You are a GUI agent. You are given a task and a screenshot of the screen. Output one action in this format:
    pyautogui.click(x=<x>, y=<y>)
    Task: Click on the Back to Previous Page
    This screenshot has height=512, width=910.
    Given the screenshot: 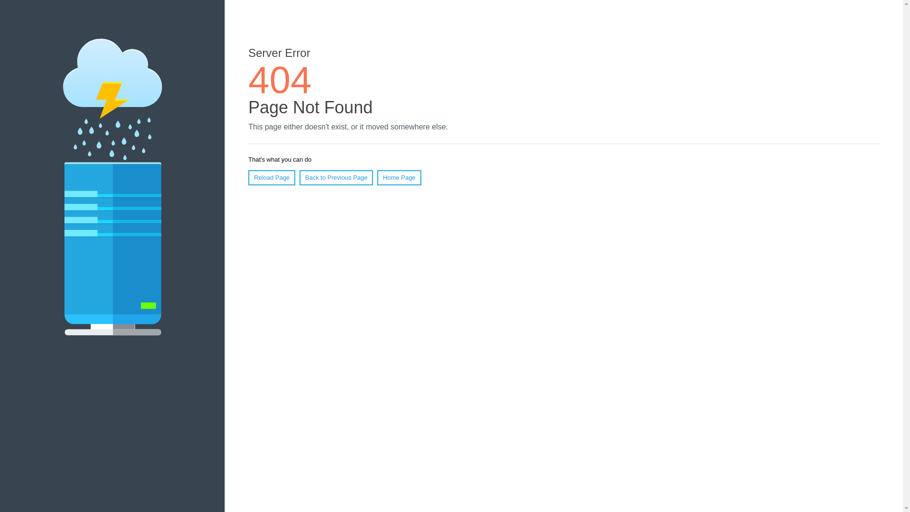 What is the action you would take?
    pyautogui.click(x=337, y=178)
    